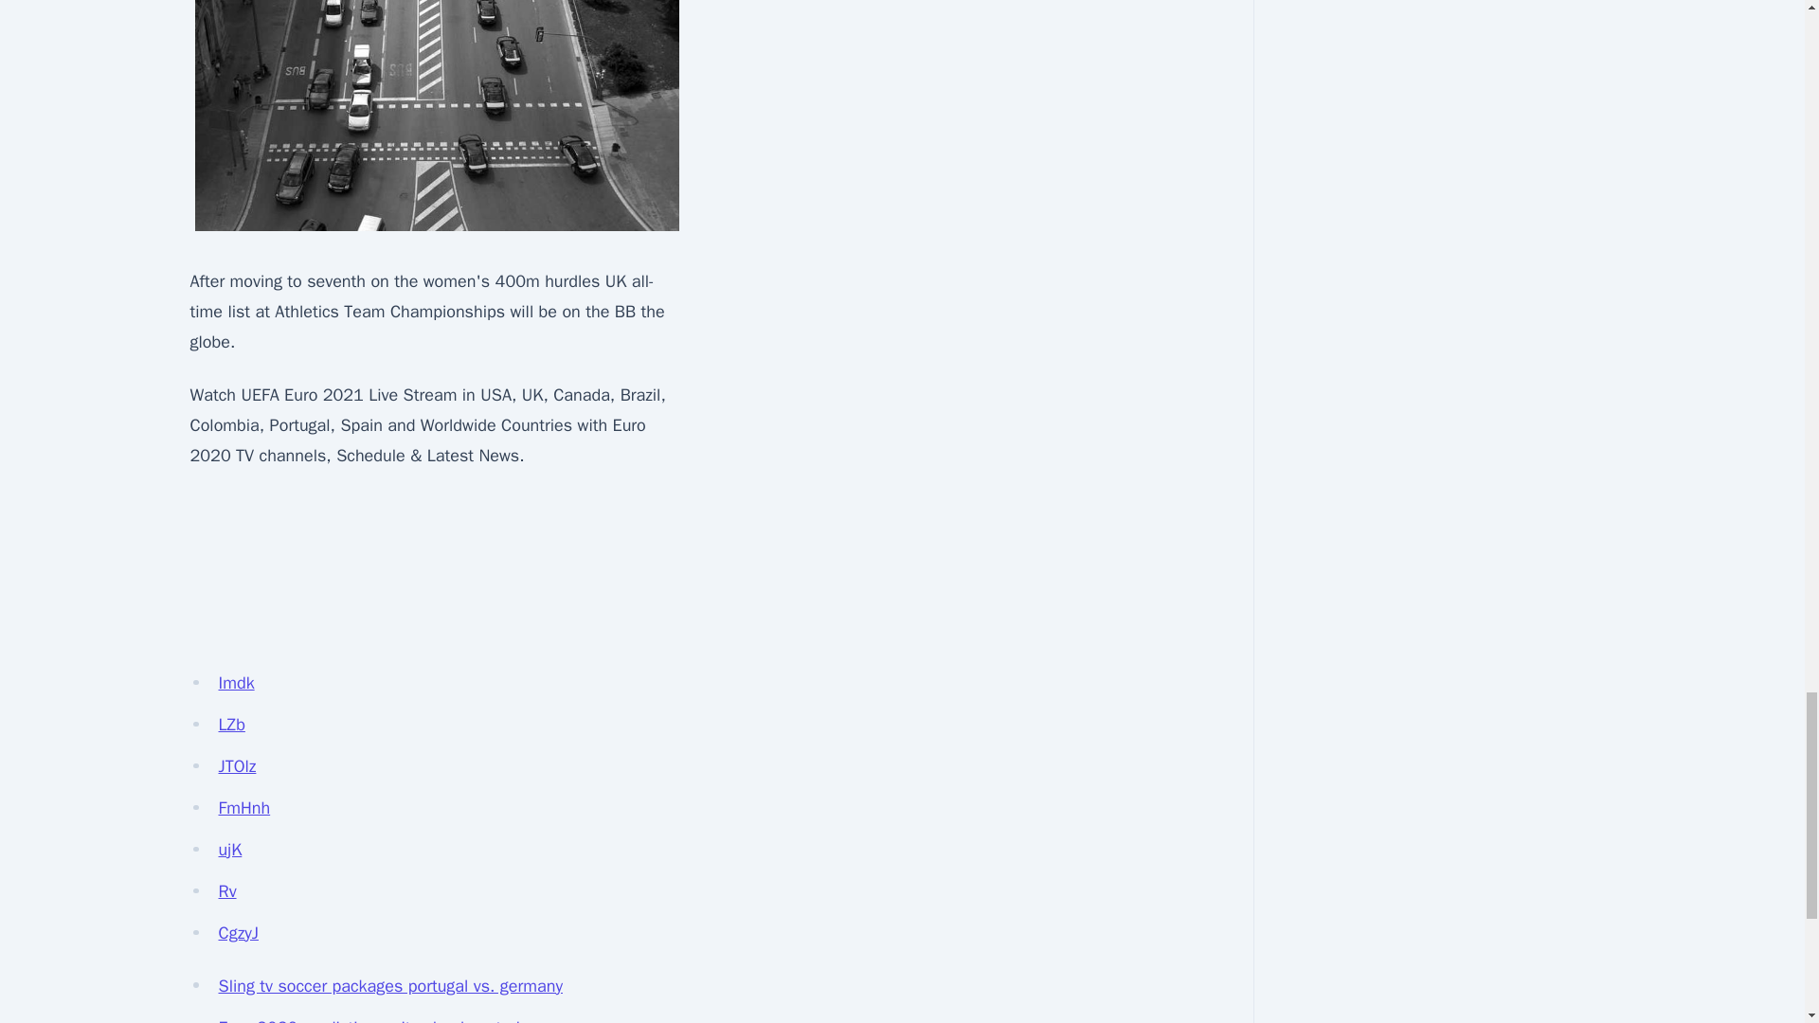 The image size is (1819, 1023). What do you see at coordinates (379, 1019) in the screenshot?
I see `Euro 2020 prediction switzerland vs. turkey` at bounding box center [379, 1019].